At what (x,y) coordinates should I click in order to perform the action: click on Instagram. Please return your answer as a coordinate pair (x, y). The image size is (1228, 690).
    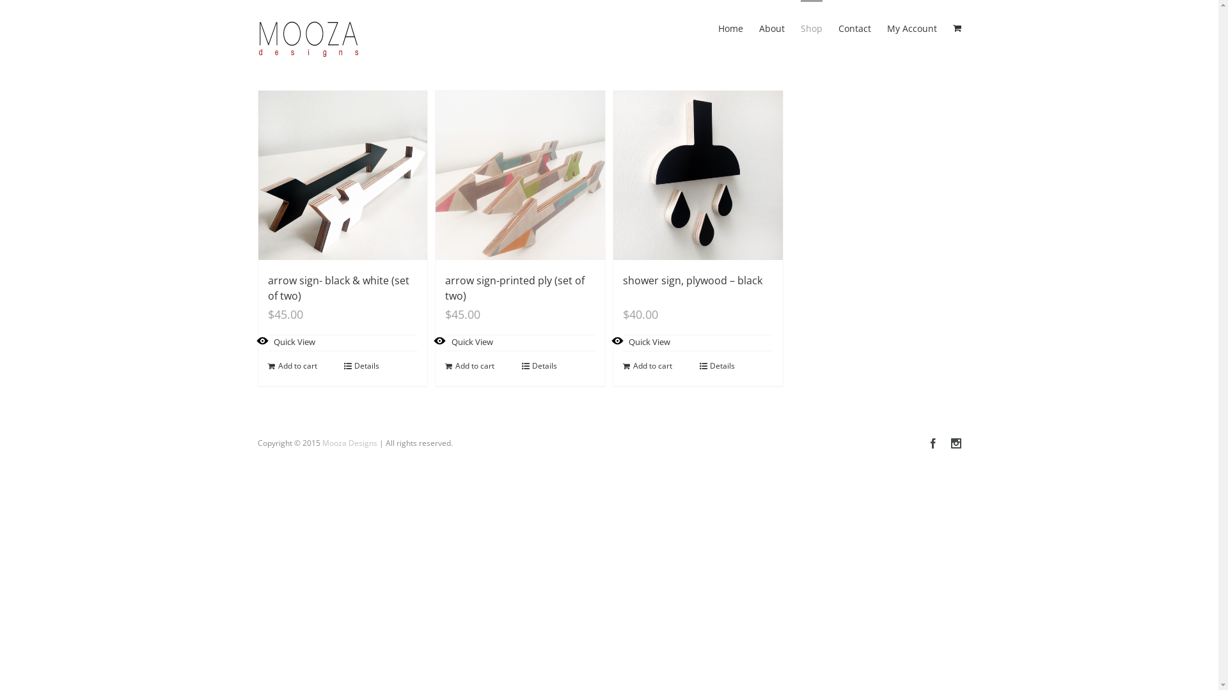
    Looking at the image, I should click on (956, 443).